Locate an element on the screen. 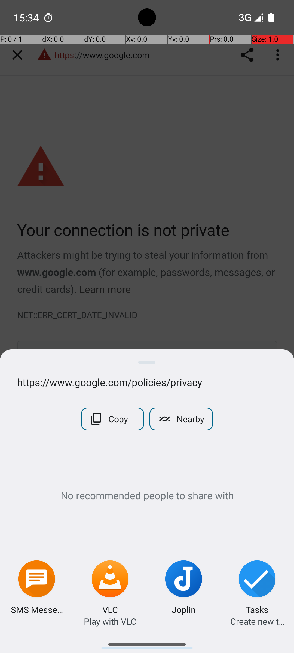 This screenshot has width=294, height=653. https://www.google.com/policies/privacy is located at coordinates (147, 382).